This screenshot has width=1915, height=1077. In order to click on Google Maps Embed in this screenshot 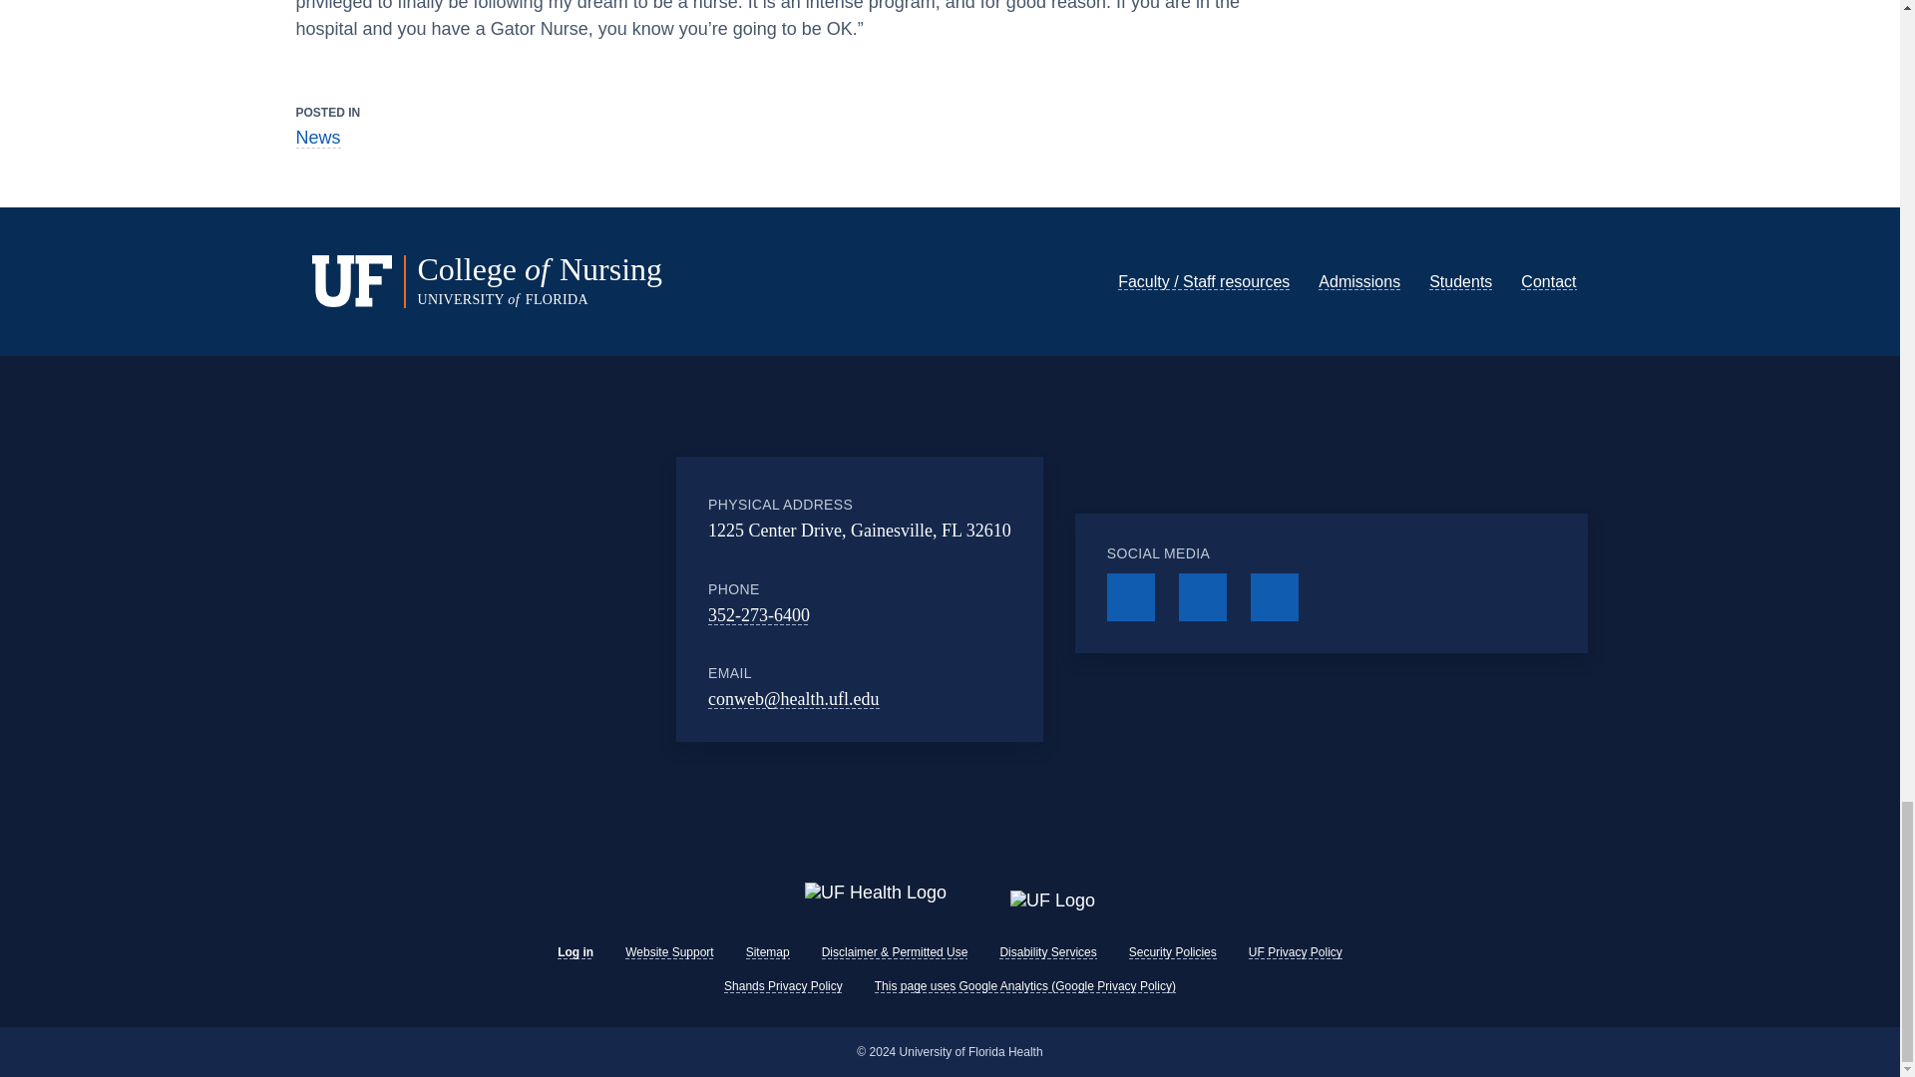, I will do `click(557, 566)`.